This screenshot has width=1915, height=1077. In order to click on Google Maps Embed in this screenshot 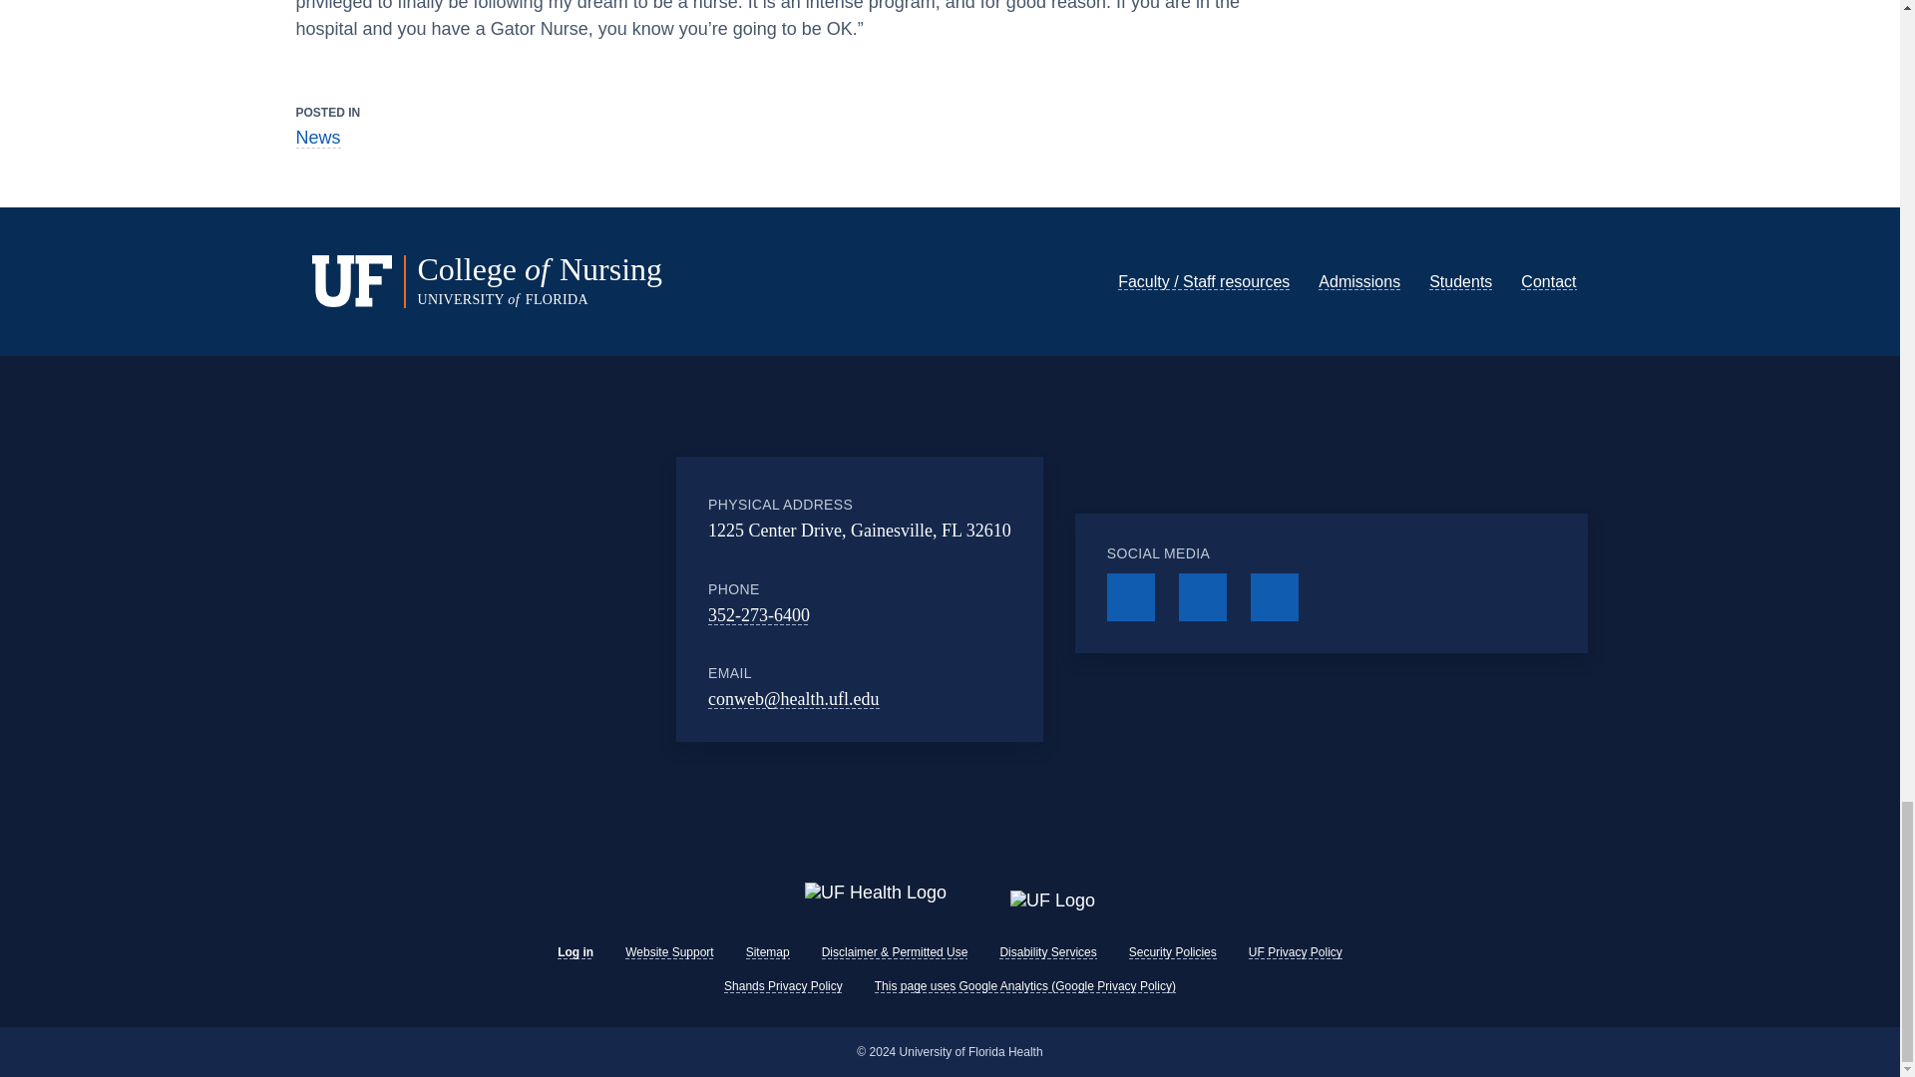, I will do `click(557, 566)`.